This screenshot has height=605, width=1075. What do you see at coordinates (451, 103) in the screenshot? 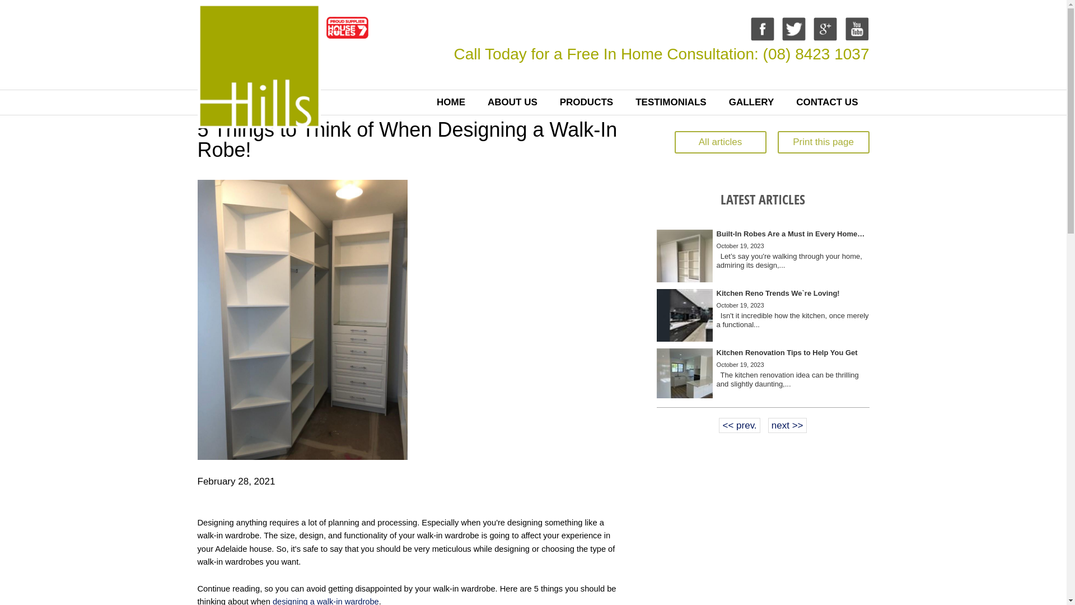
I see `HOME` at bounding box center [451, 103].